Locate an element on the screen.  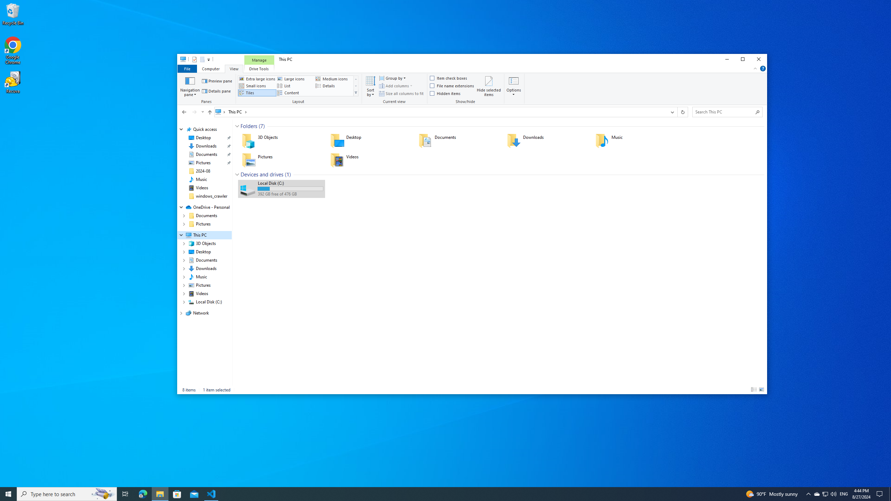
Address band toolbar is located at coordinates (677, 112).